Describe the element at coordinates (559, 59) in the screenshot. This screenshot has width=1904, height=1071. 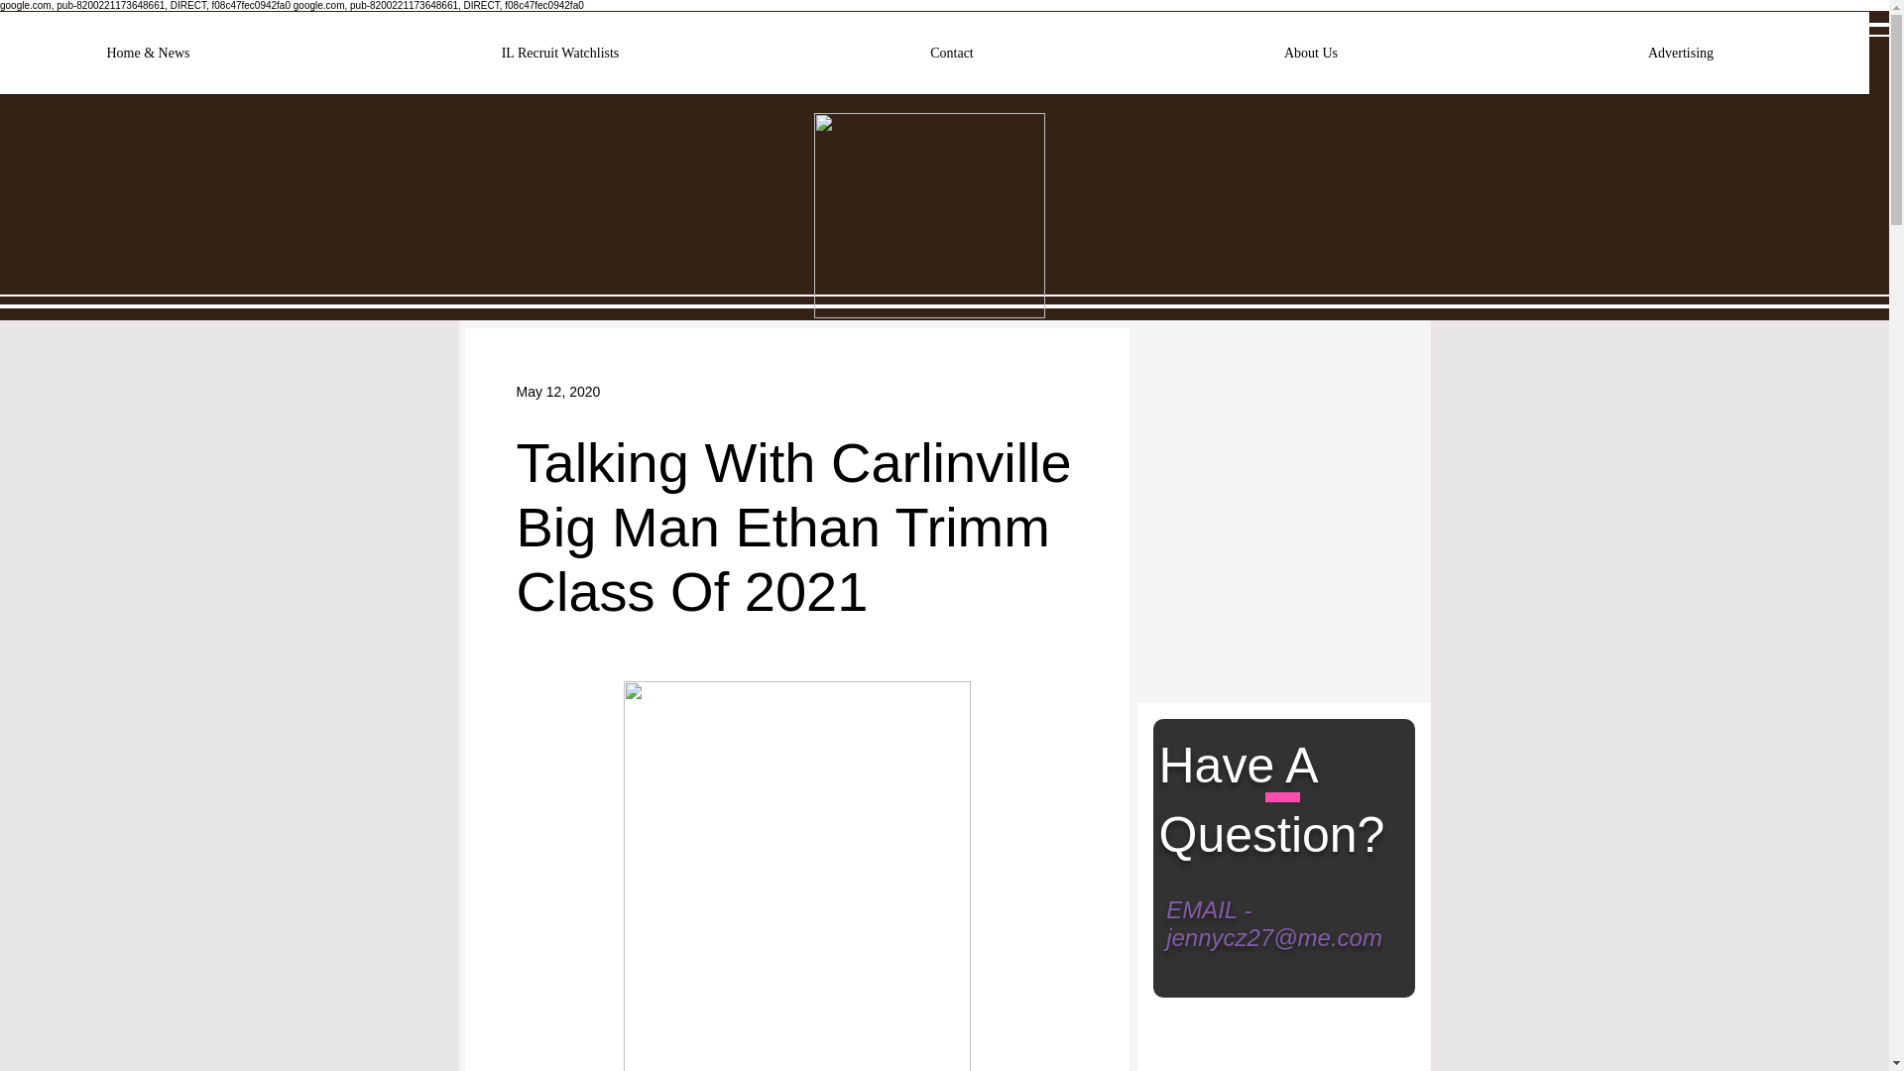
I see `IL Recruit Watchlists` at that location.